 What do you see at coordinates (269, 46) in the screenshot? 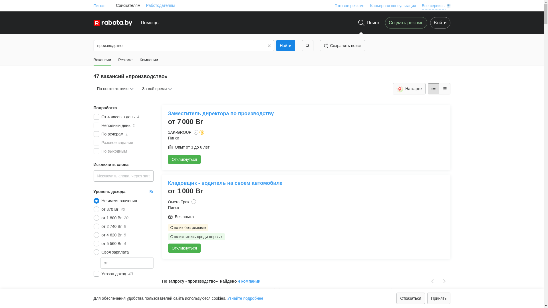
I see `Clear` at bounding box center [269, 46].